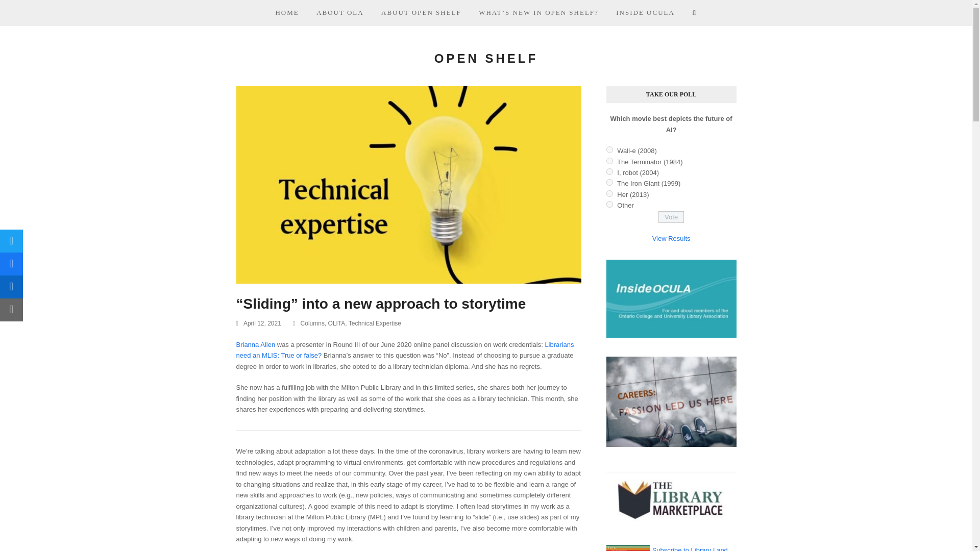 The image size is (980, 551). Describe the element at coordinates (645, 12) in the screenshot. I see `INSIDE OCULA` at that location.